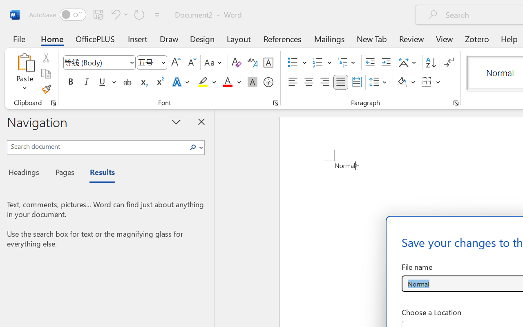  What do you see at coordinates (26, 173) in the screenshot?
I see `Headings` at bounding box center [26, 173].